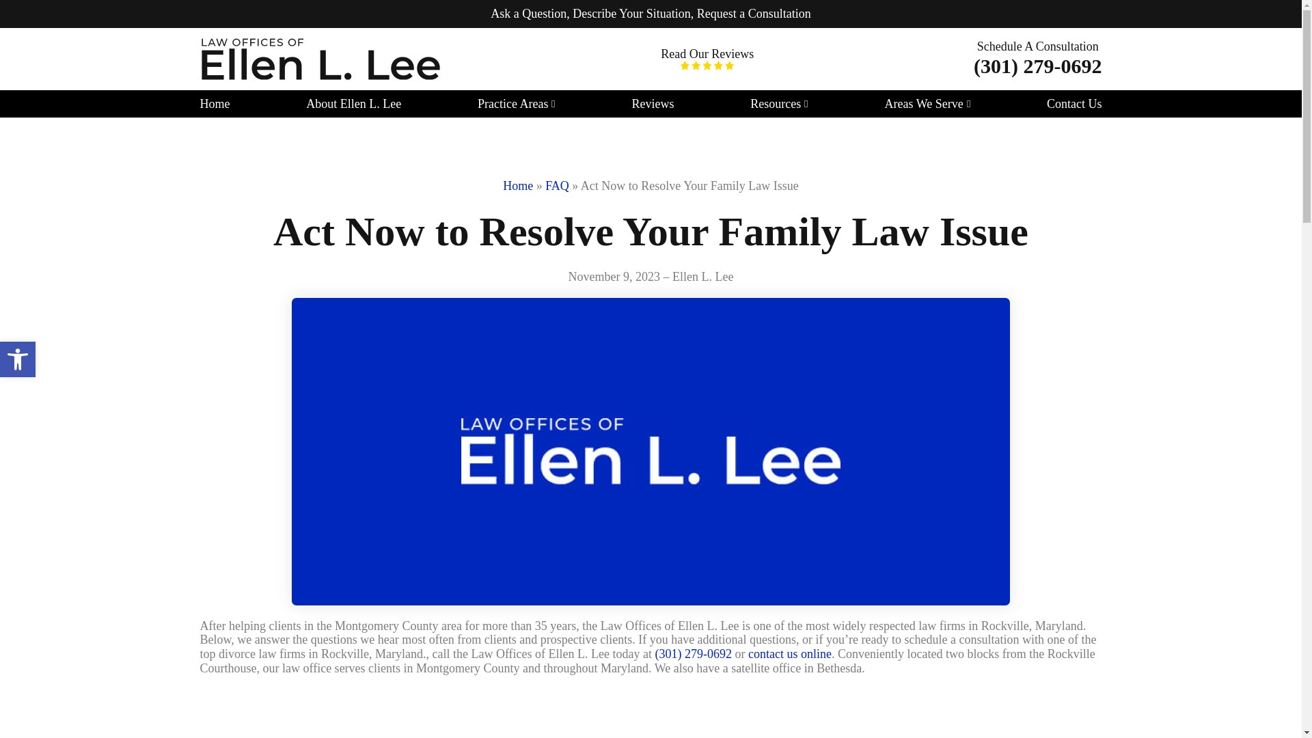 This screenshot has height=738, width=1312. What do you see at coordinates (707, 59) in the screenshot?
I see `Read Our Reviews` at bounding box center [707, 59].